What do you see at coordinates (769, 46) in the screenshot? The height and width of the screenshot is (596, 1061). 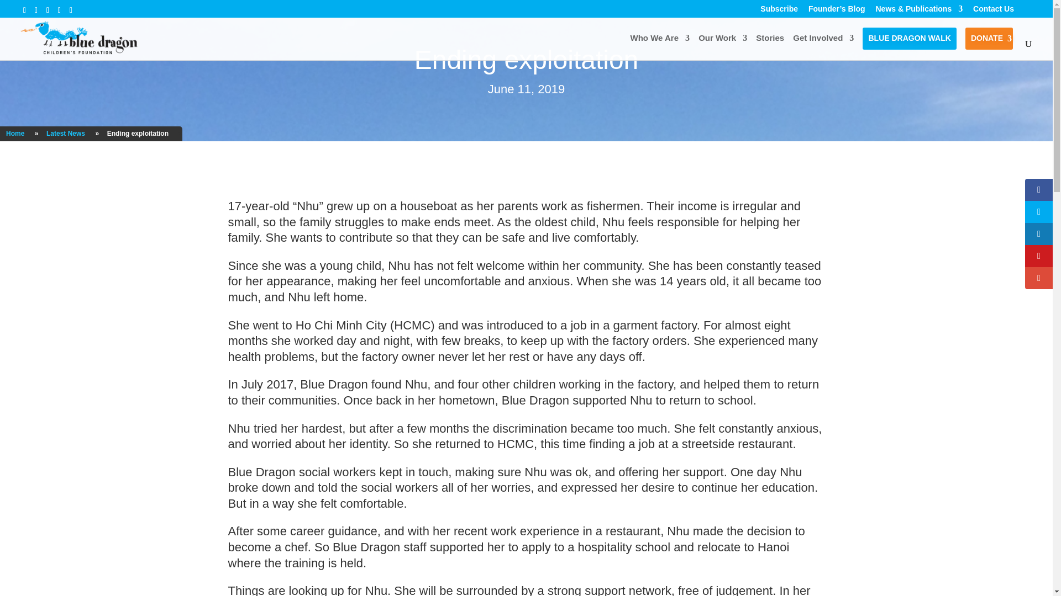 I see `Stories` at bounding box center [769, 46].